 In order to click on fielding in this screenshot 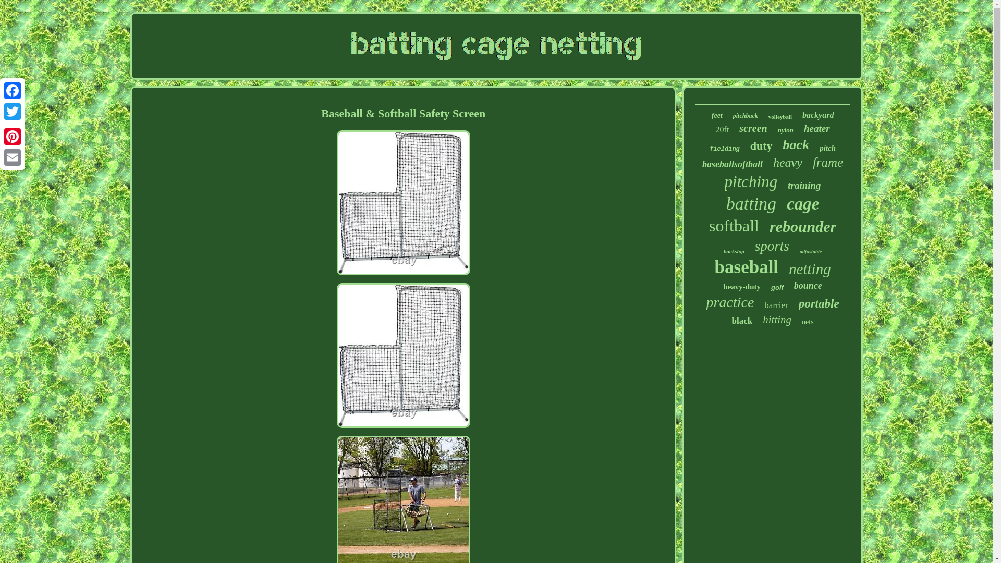, I will do `click(725, 149)`.